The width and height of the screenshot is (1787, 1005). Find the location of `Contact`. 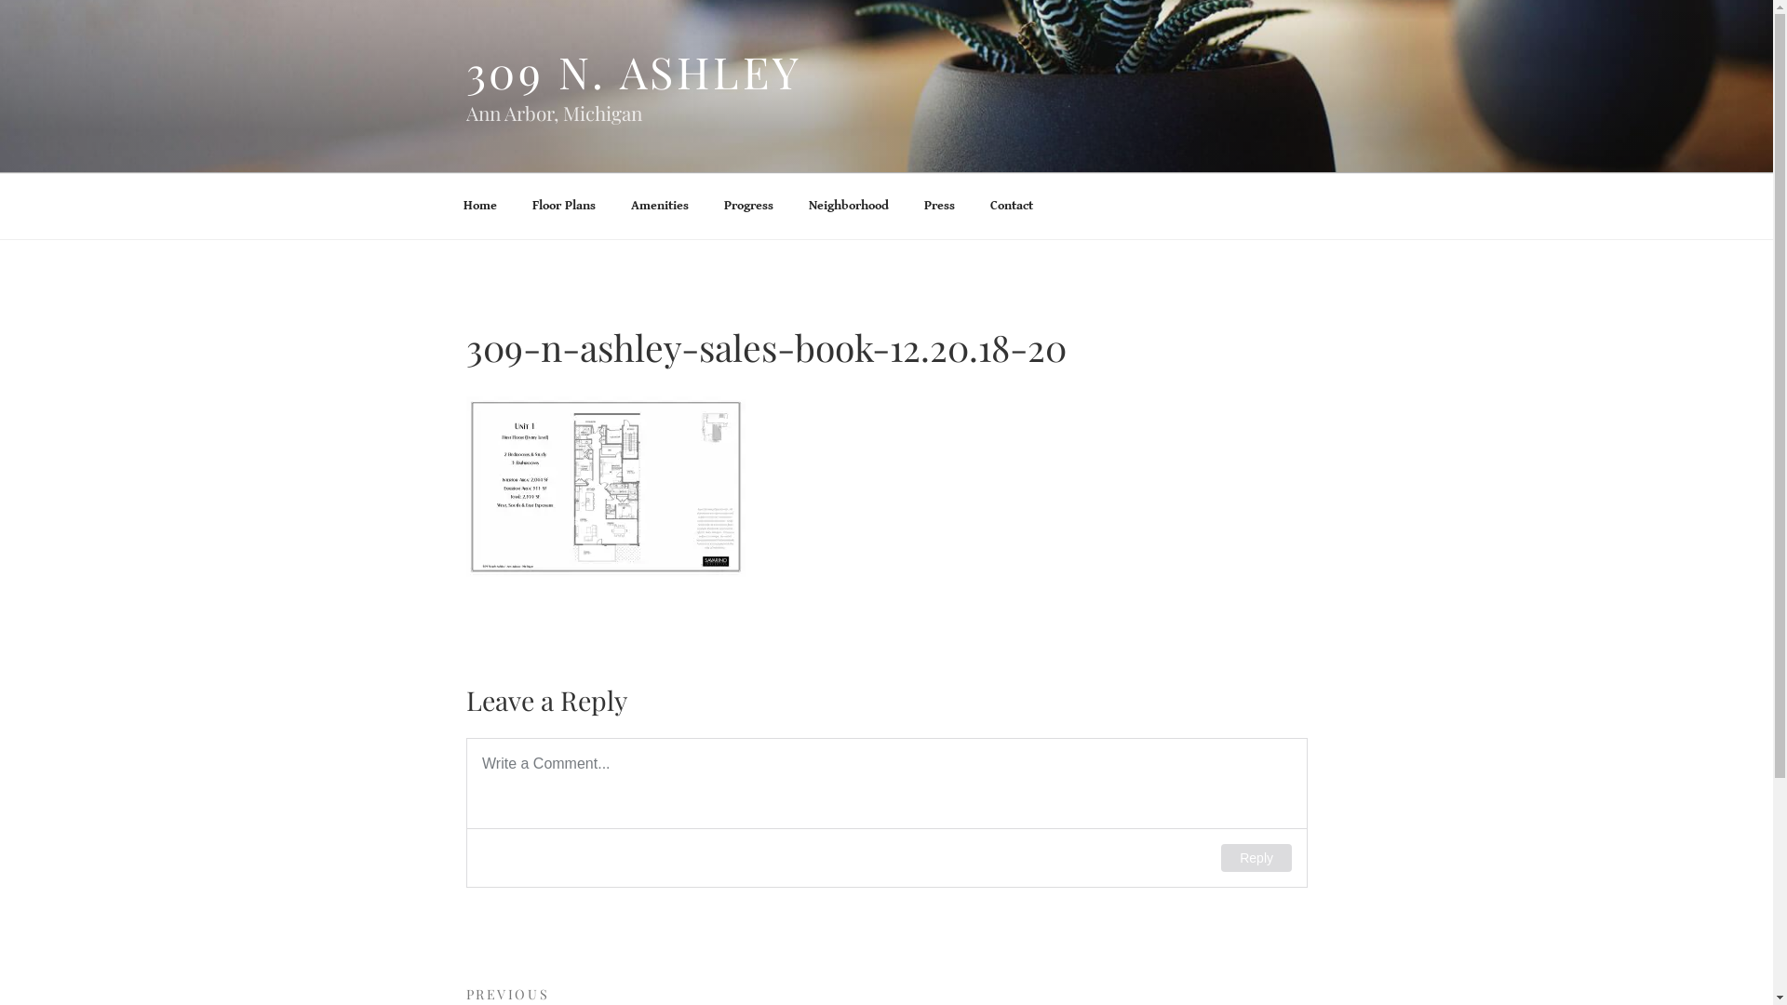

Contact is located at coordinates (1011, 207).